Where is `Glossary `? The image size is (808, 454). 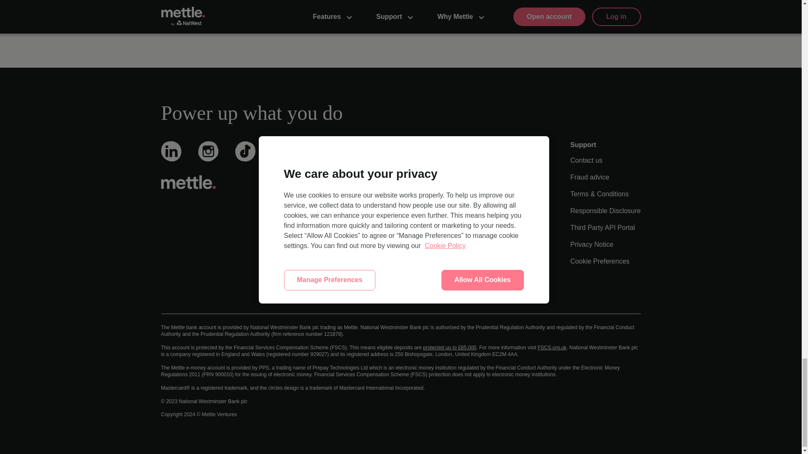
Glossary  is located at coordinates (453, 177).